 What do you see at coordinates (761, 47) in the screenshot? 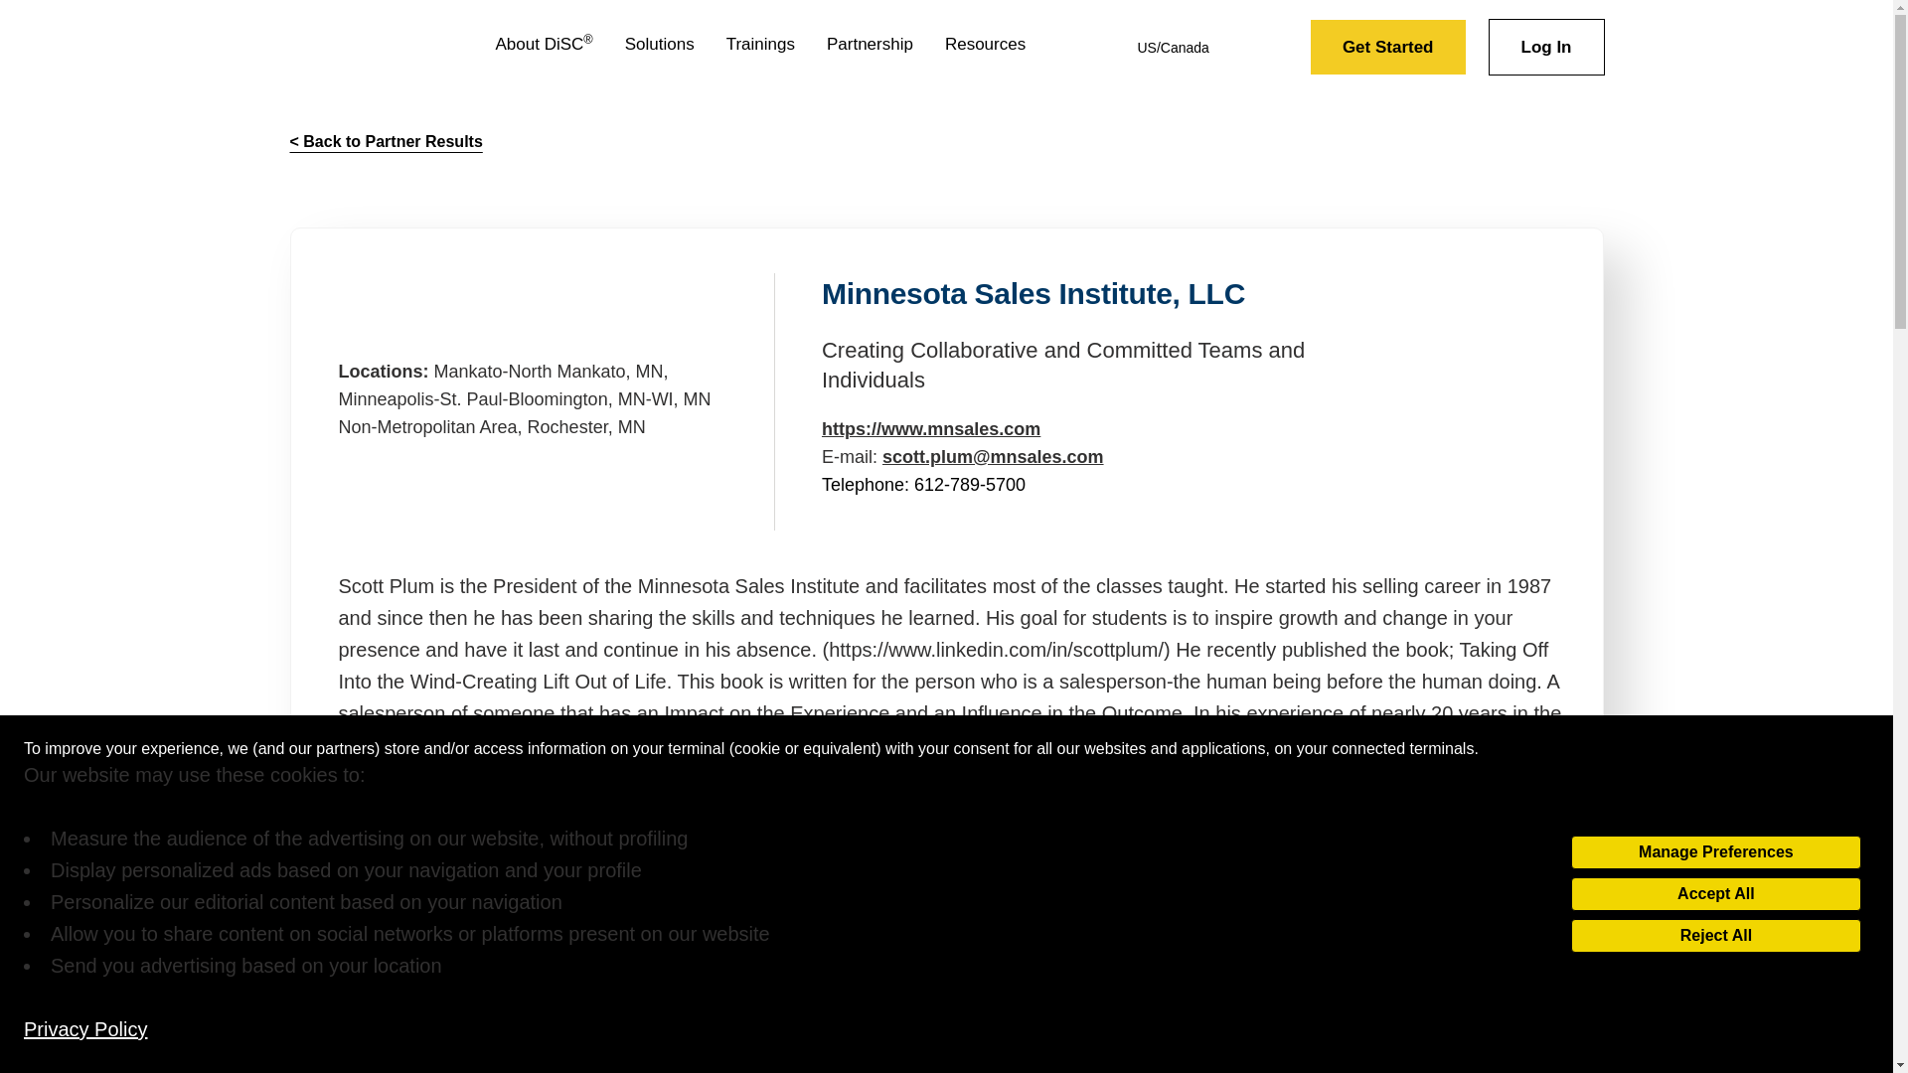
I see `Trainings` at bounding box center [761, 47].